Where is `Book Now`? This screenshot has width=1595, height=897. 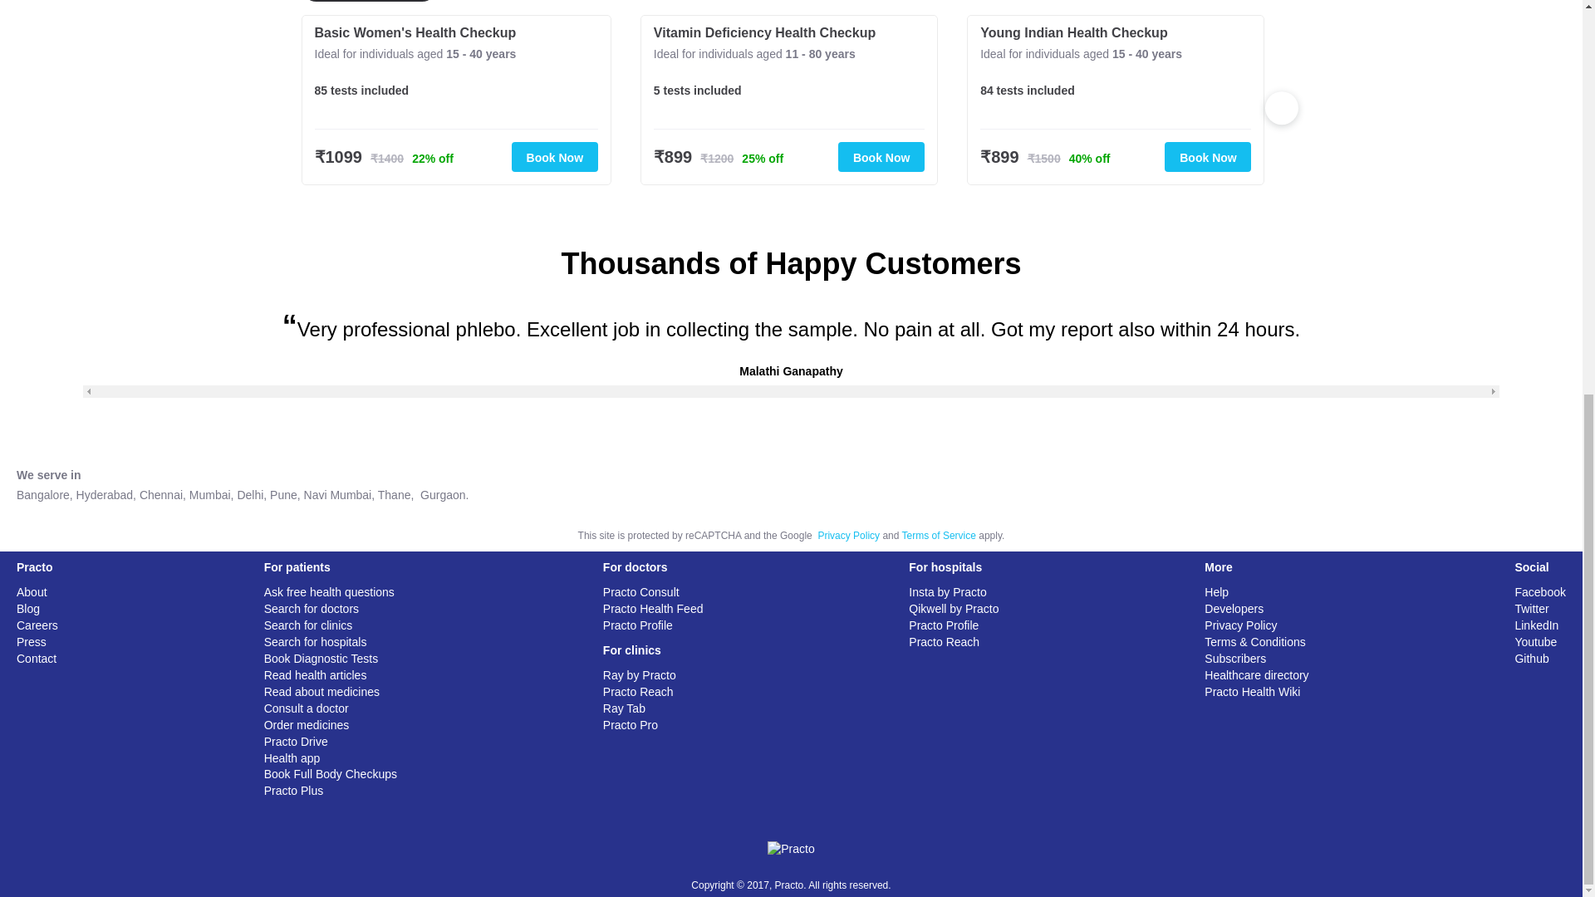
Book Now is located at coordinates (881, 156).